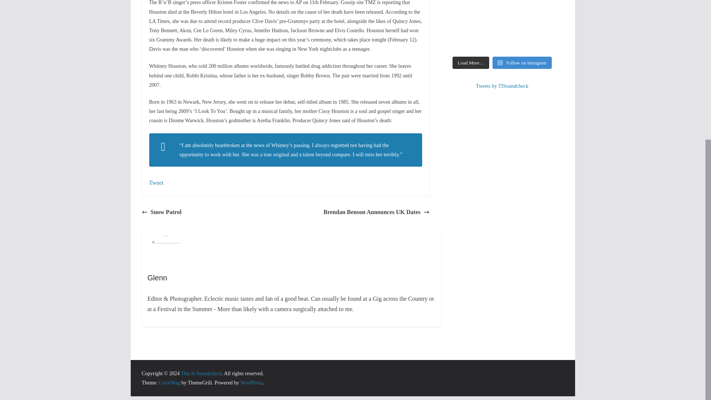  Describe the element at coordinates (251, 383) in the screenshot. I see `WordPress` at that location.